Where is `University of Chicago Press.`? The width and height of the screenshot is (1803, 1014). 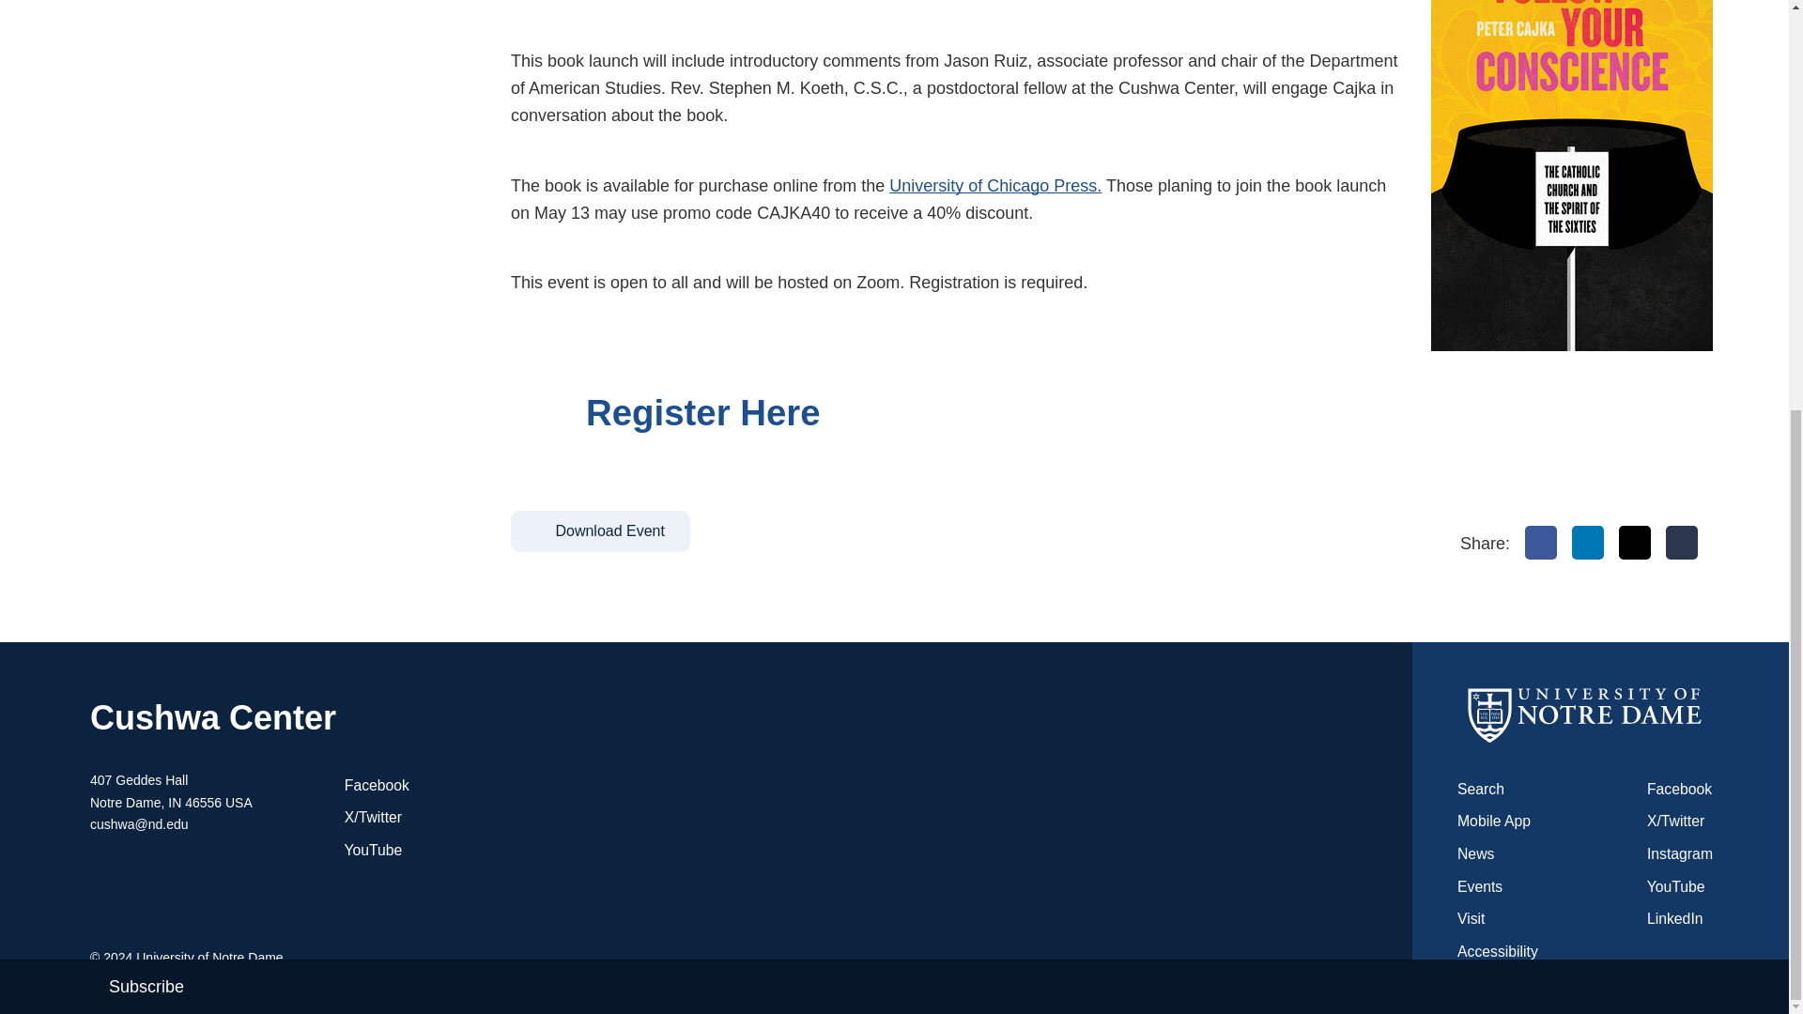 University of Chicago Press. is located at coordinates (995, 186).